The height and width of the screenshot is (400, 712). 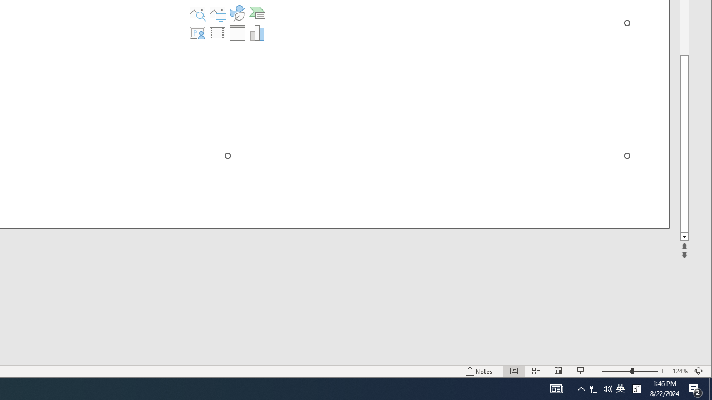 What do you see at coordinates (558, 371) in the screenshot?
I see `Reading View` at bounding box center [558, 371].